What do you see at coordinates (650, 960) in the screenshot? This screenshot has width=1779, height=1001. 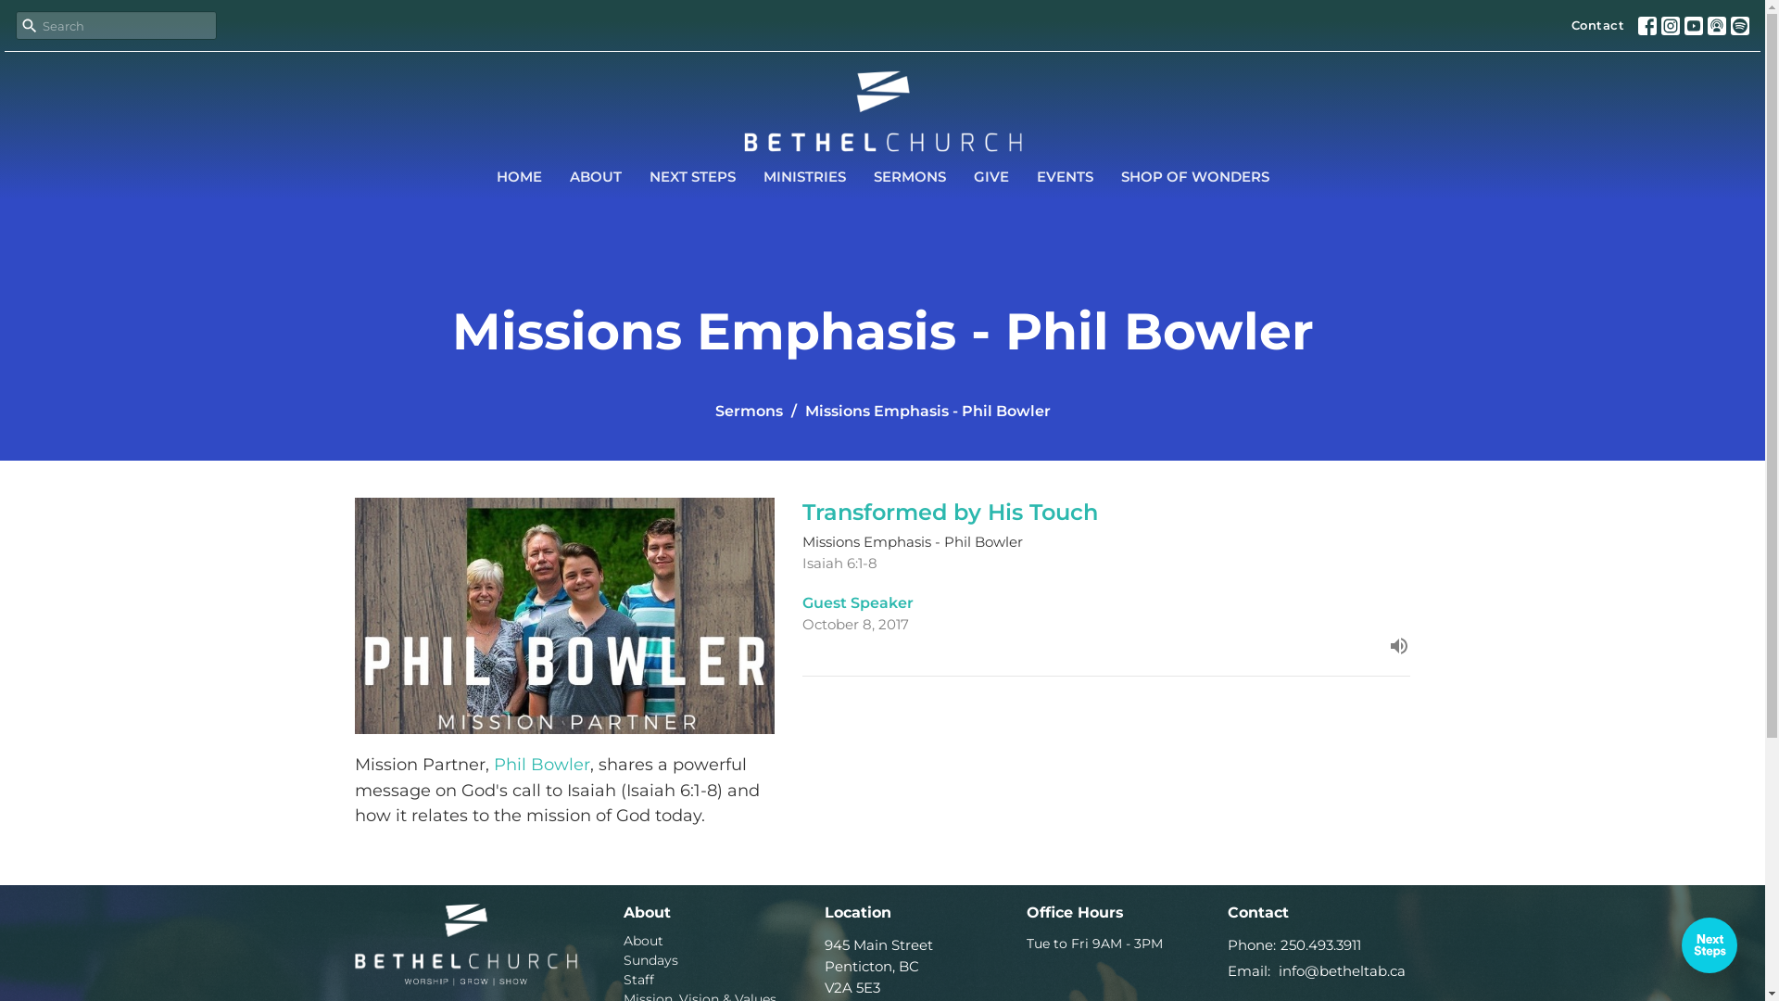 I see `Sundays` at bounding box center [650, 960].